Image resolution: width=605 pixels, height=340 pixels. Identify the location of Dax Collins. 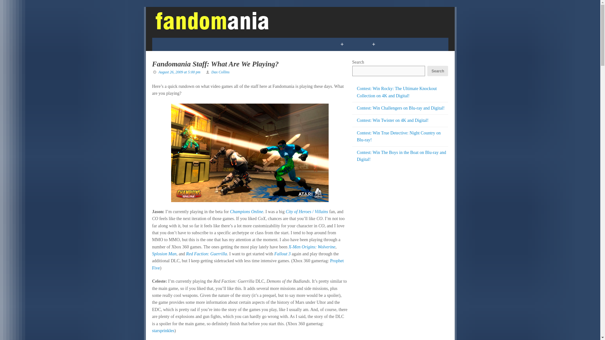
(221, 72).